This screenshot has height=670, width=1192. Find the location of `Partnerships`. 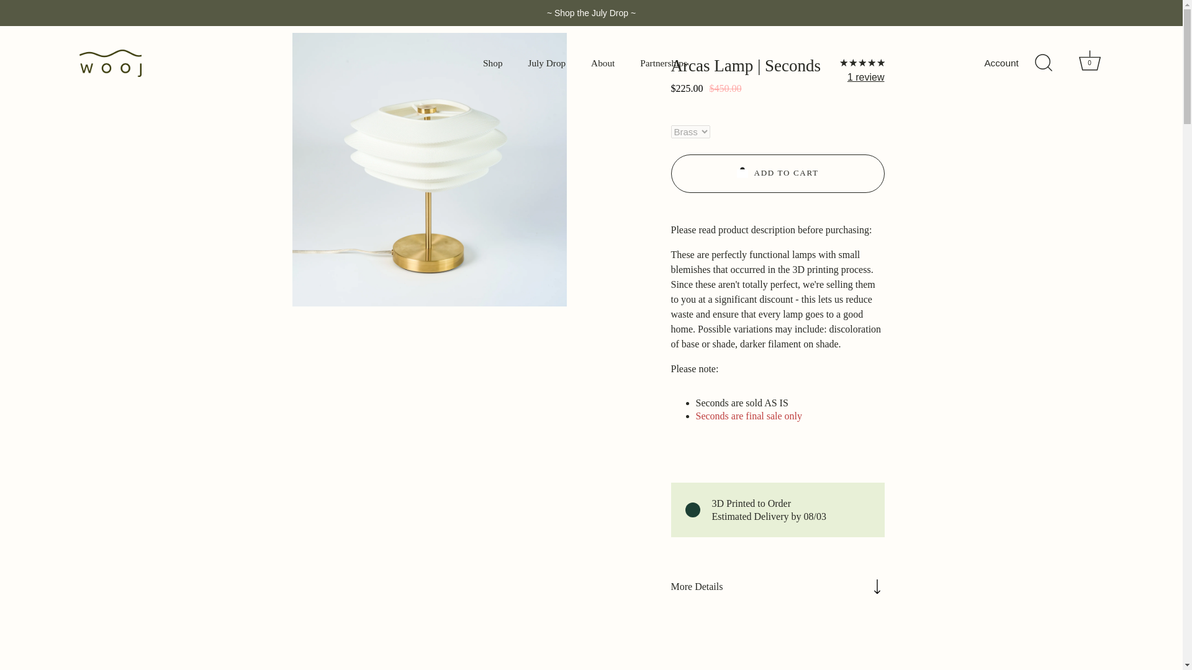

Partnerships is located at coordinates (546, 63).